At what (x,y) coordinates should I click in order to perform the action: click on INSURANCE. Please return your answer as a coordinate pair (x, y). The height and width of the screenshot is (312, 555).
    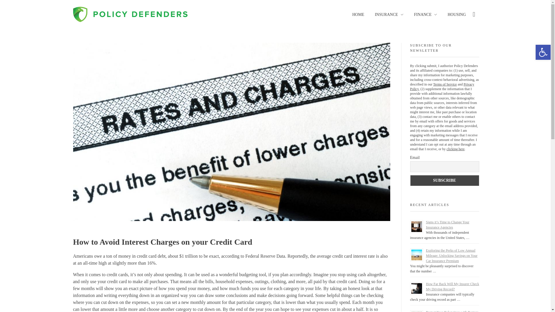
    Looking at the image, I should click on (389, 14).